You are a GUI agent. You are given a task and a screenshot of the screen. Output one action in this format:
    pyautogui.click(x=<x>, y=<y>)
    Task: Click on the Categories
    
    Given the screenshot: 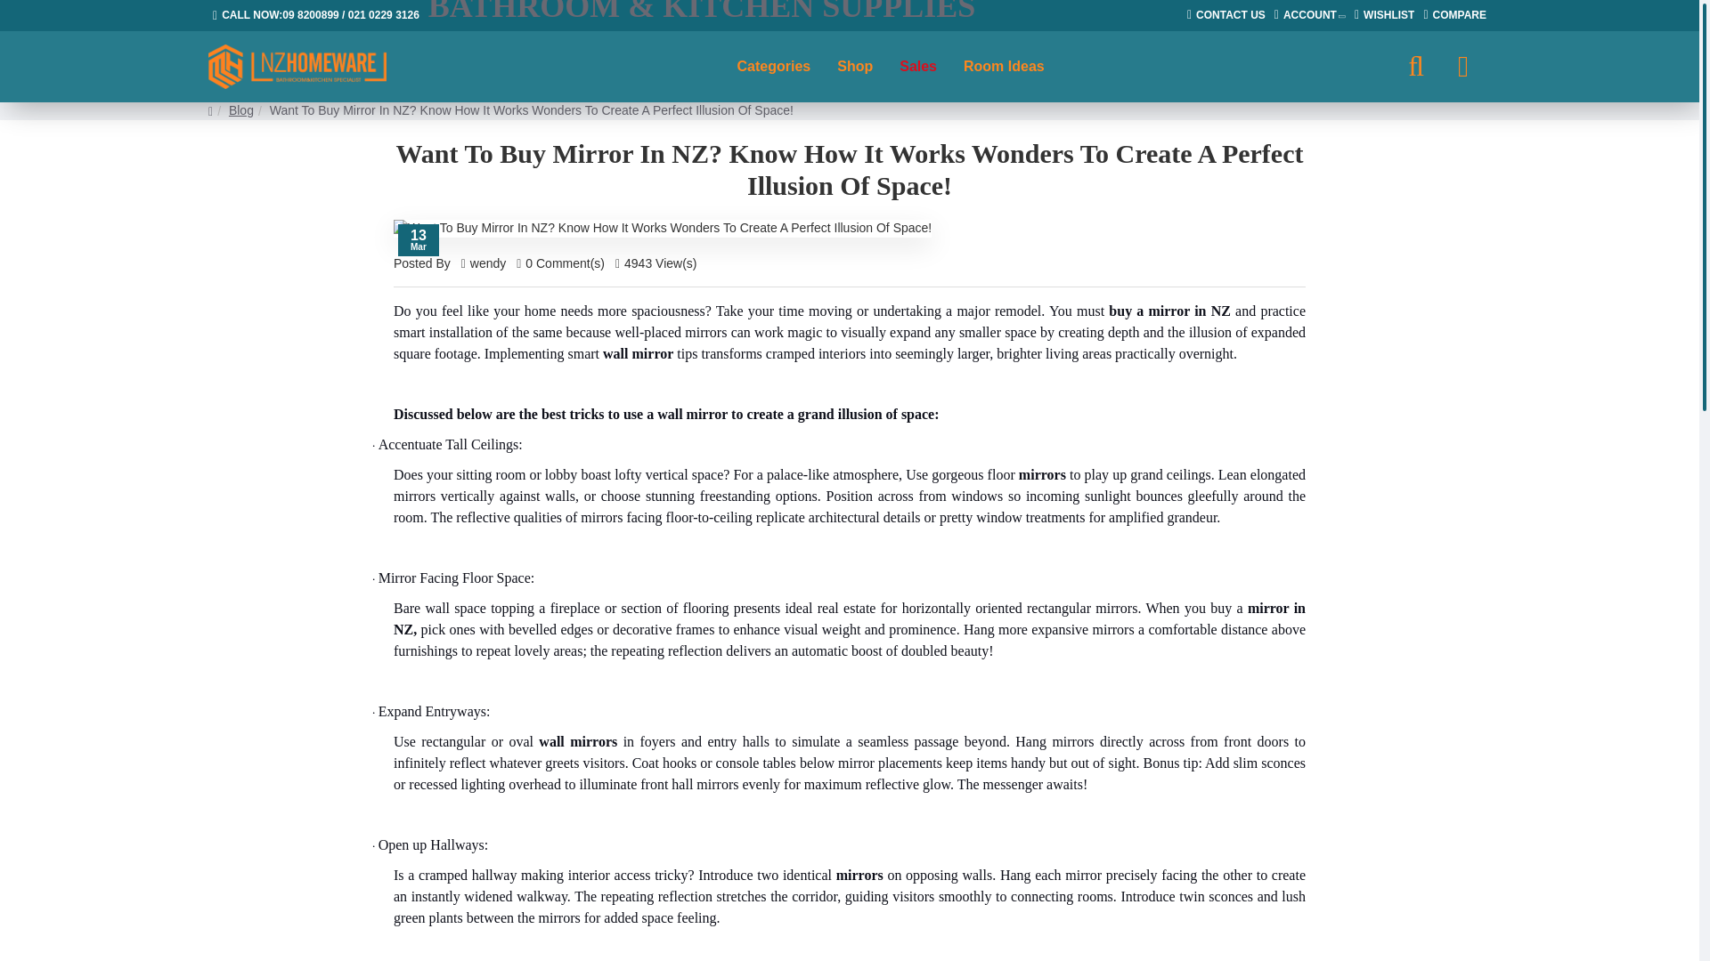 What is the action you would take?
    pyautogui.click(x=773, y=66)
    